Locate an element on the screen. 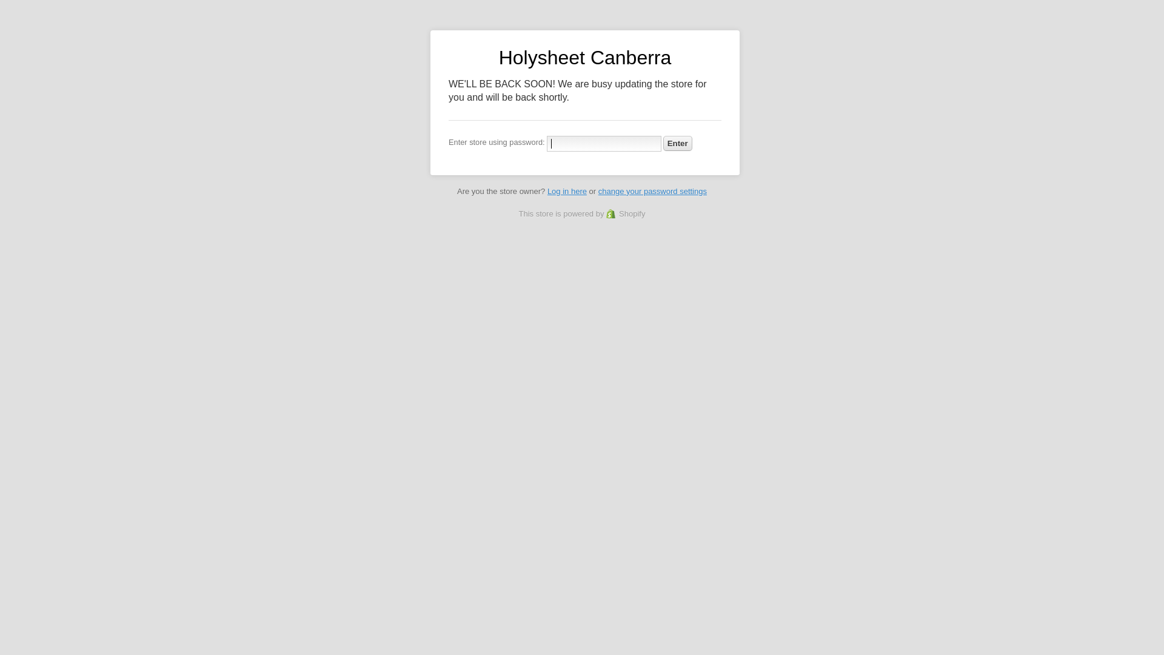 The height and width of the screenshot is (655, 1164). Shopify is located at coordinates (626, 213).